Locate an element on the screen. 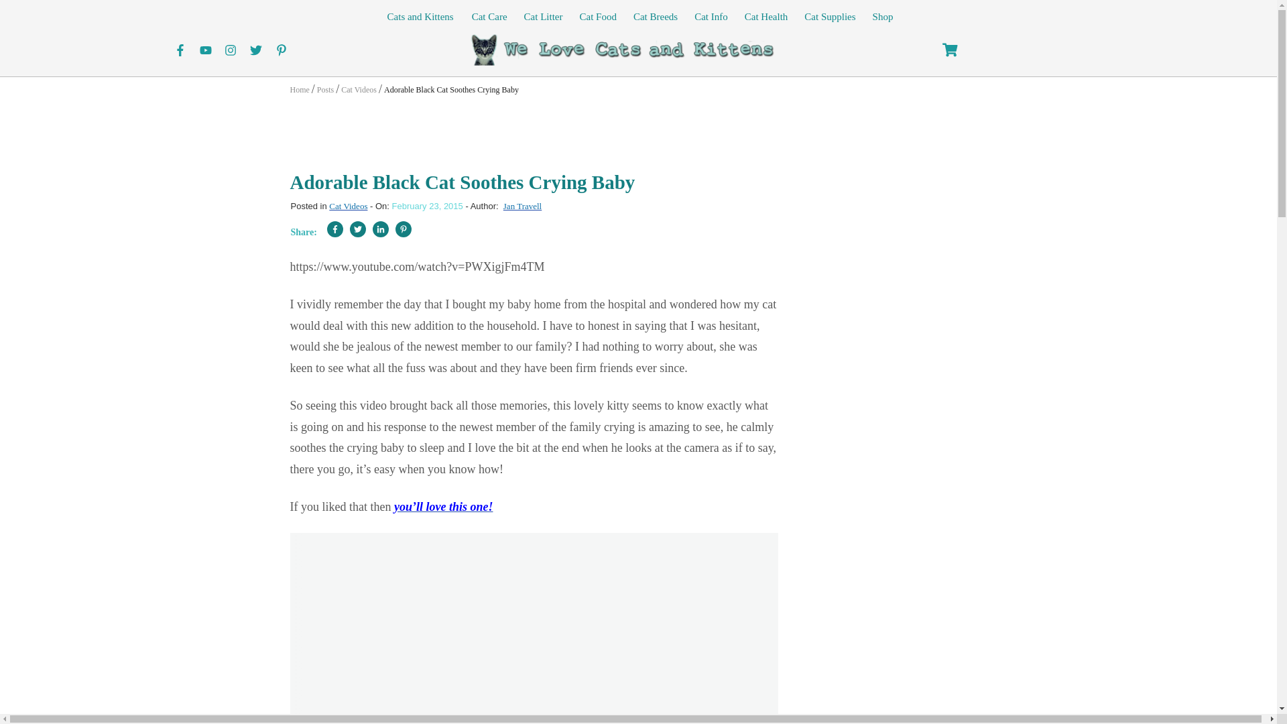  Cat Litter is located at coordinates (543, 16).